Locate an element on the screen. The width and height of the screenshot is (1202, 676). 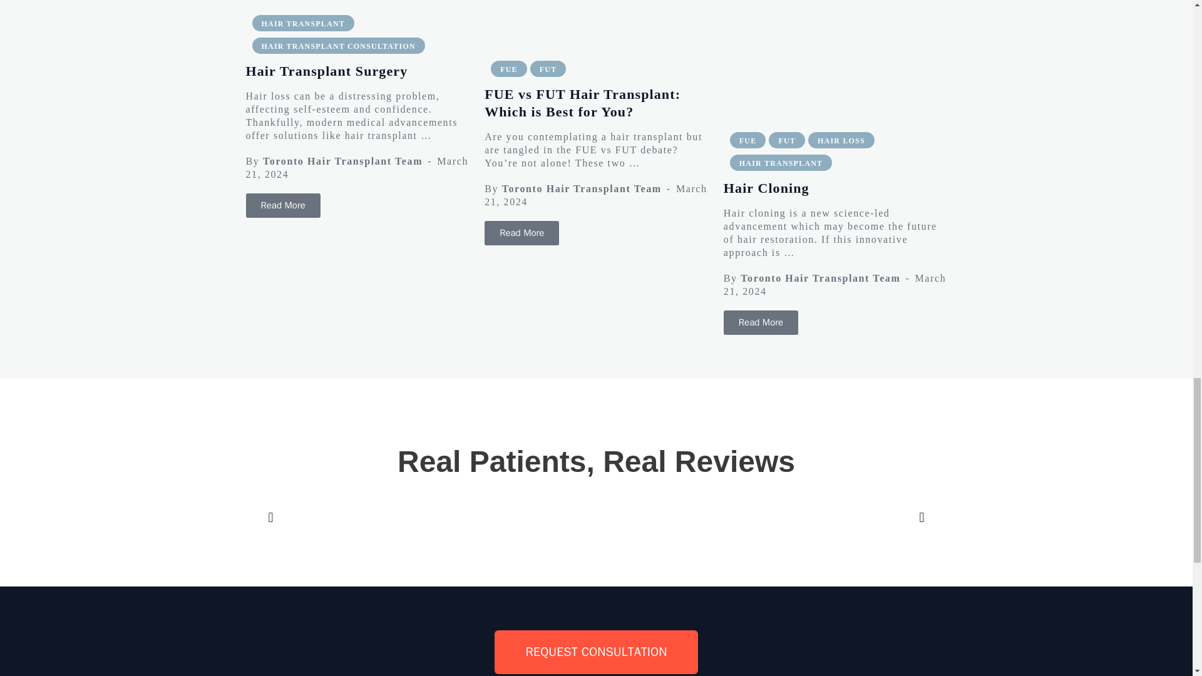
Hair Cloning is located at coordinates (835, 58).